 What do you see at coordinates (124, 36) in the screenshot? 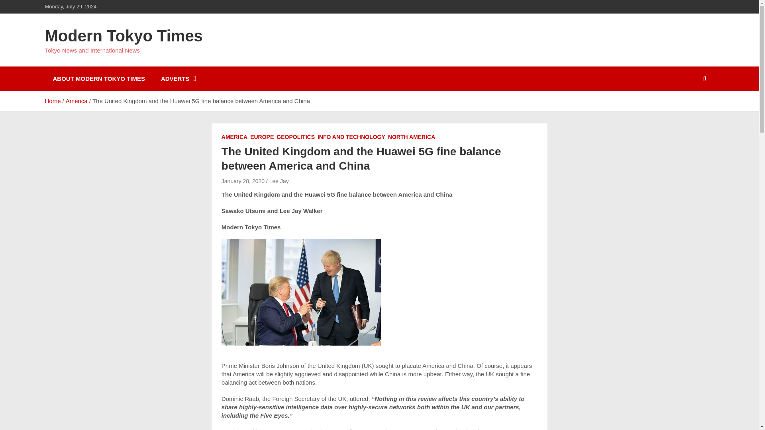
I see `Modern Tokyo Times` at bounding box center [124, 36].